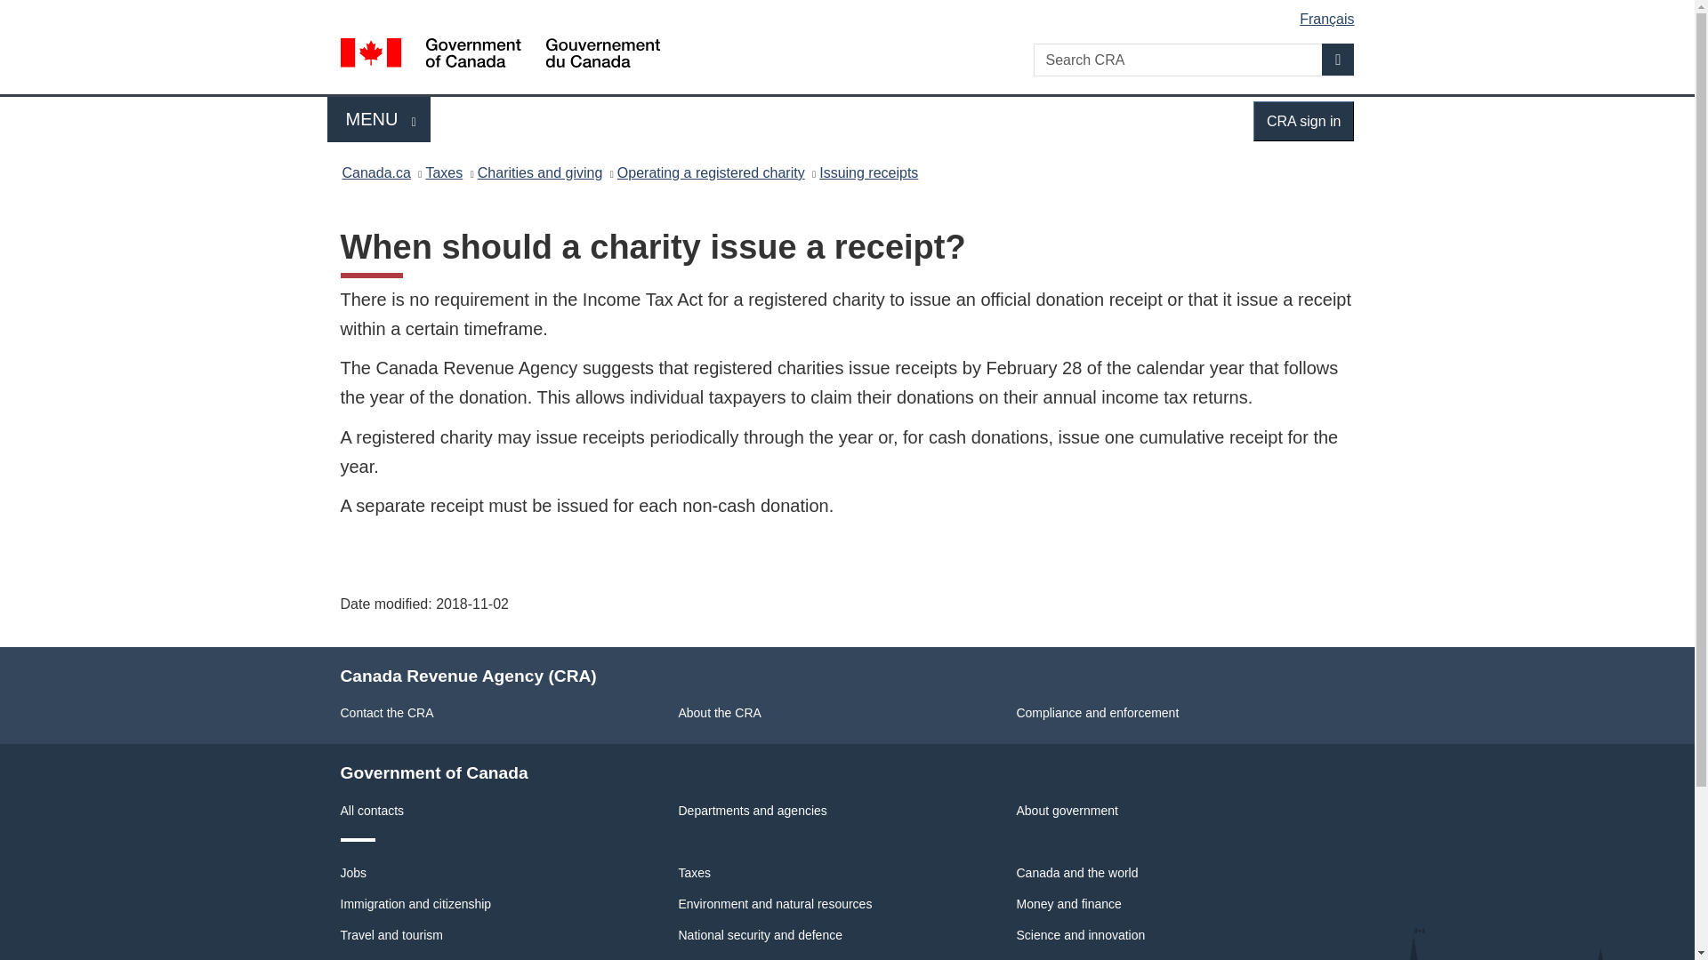  I want to click on Travel and tourism, so click(391, 935).